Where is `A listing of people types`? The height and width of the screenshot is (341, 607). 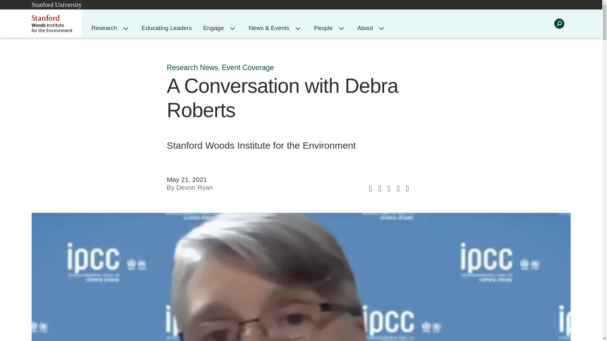 A listing of people types is located at coordinates (324, 28).